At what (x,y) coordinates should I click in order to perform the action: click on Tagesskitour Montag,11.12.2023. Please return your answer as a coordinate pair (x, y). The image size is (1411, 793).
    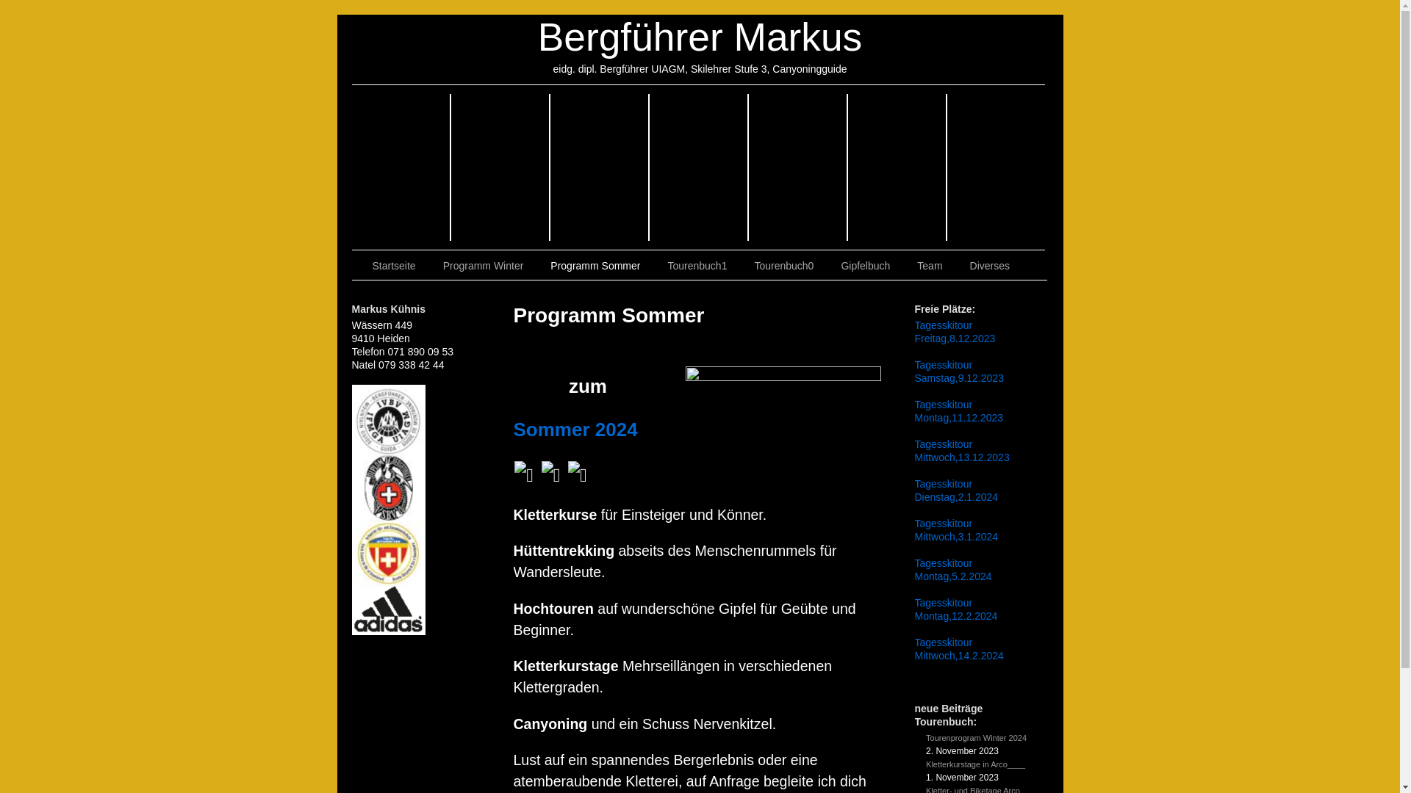
    Looking at the image, I should click on (958, 411).